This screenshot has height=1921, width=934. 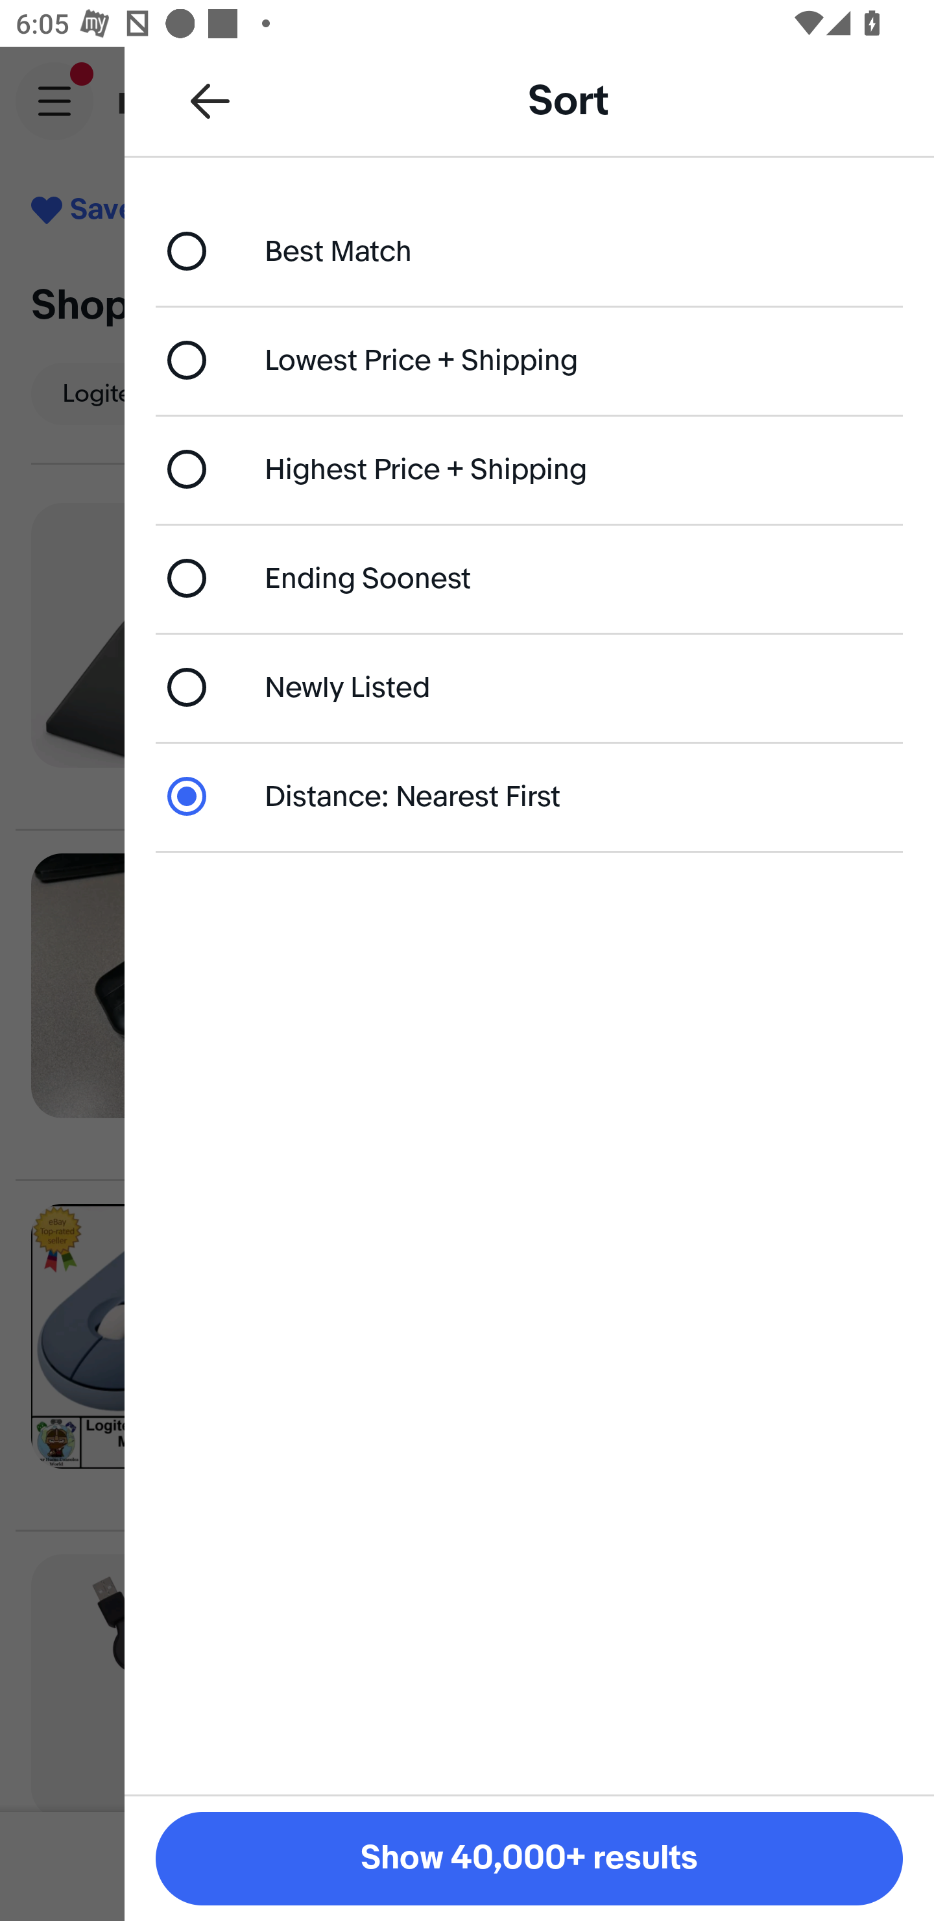 I want to click on Lowest Price + Shipping, so click(x=529, y=360).